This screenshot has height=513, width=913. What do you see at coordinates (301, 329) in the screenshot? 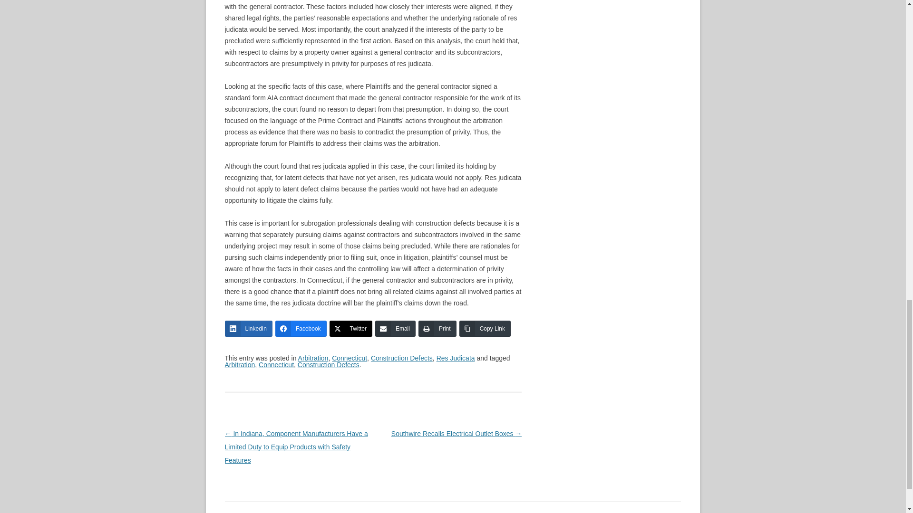
I see `Facebook` at bounding box center [301, 329].